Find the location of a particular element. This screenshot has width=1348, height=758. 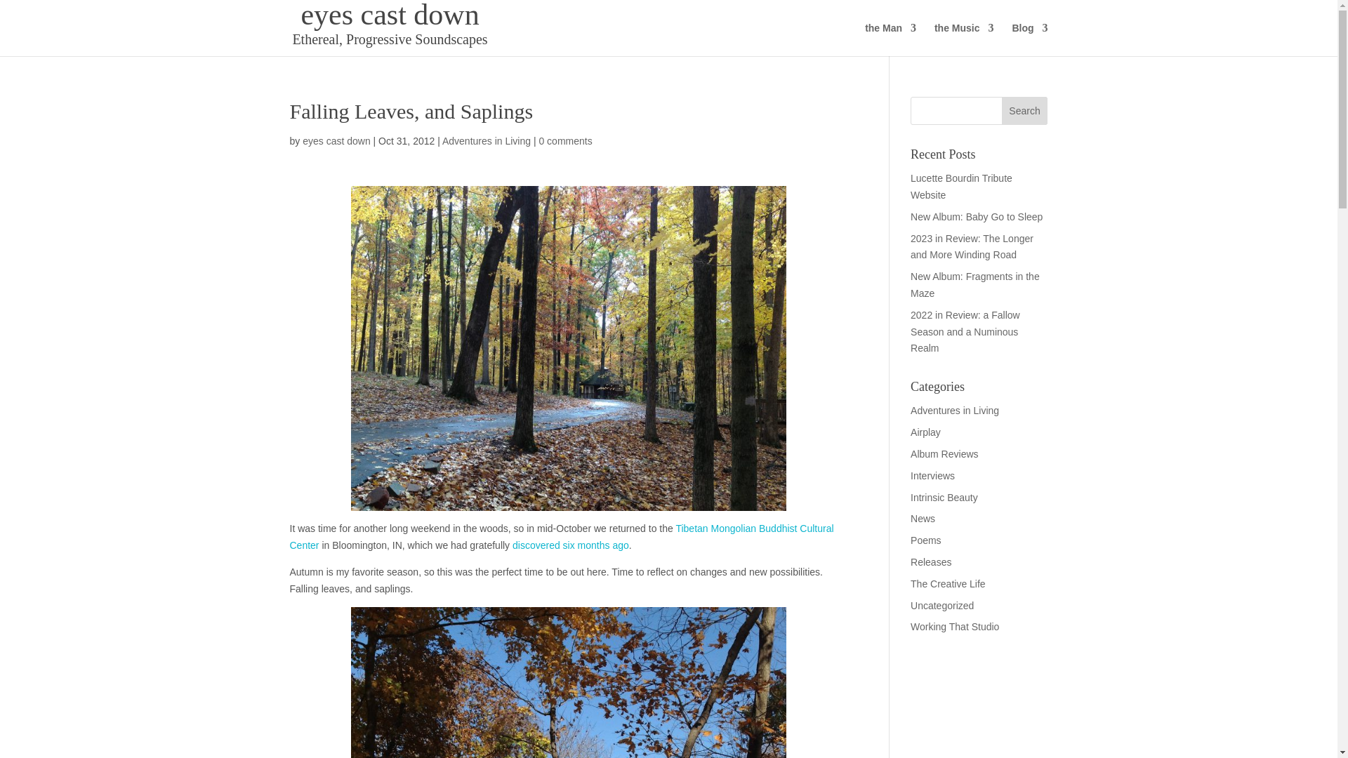

Adventures in Living is located at coordinates (486, 141).